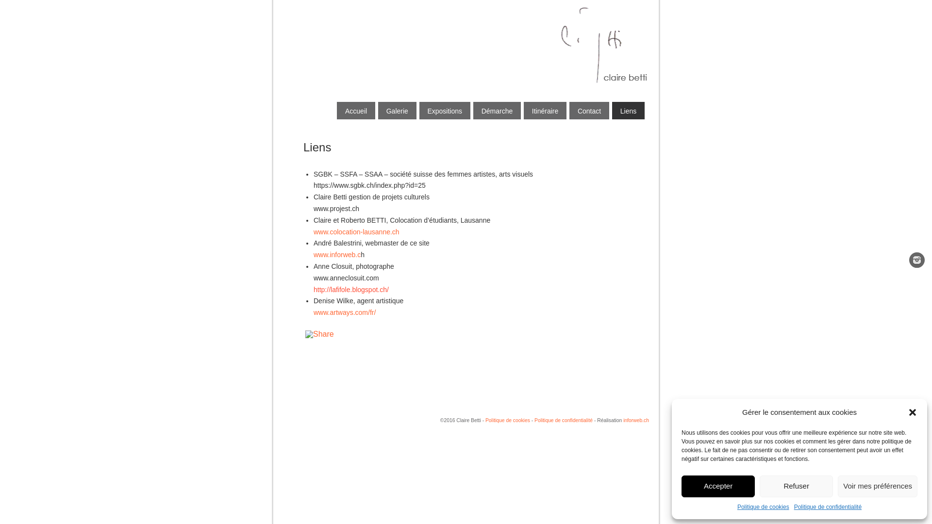 The height and width of the screenshot is (524, 932). I want to click on Instagram, so click(917, 262).